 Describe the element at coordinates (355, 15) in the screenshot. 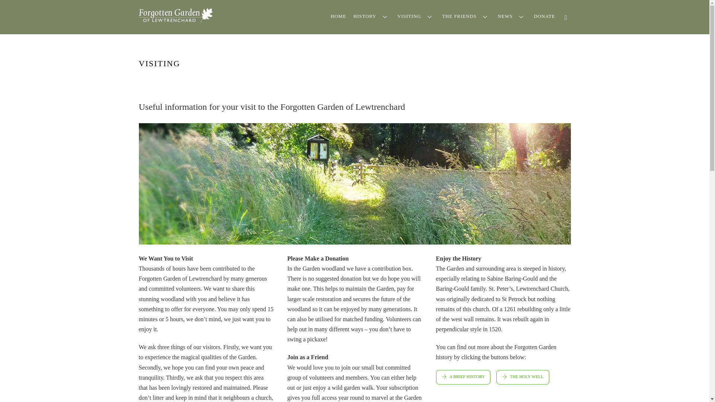

I see `Forgotten Garden of Lewtrenchard` at that location.